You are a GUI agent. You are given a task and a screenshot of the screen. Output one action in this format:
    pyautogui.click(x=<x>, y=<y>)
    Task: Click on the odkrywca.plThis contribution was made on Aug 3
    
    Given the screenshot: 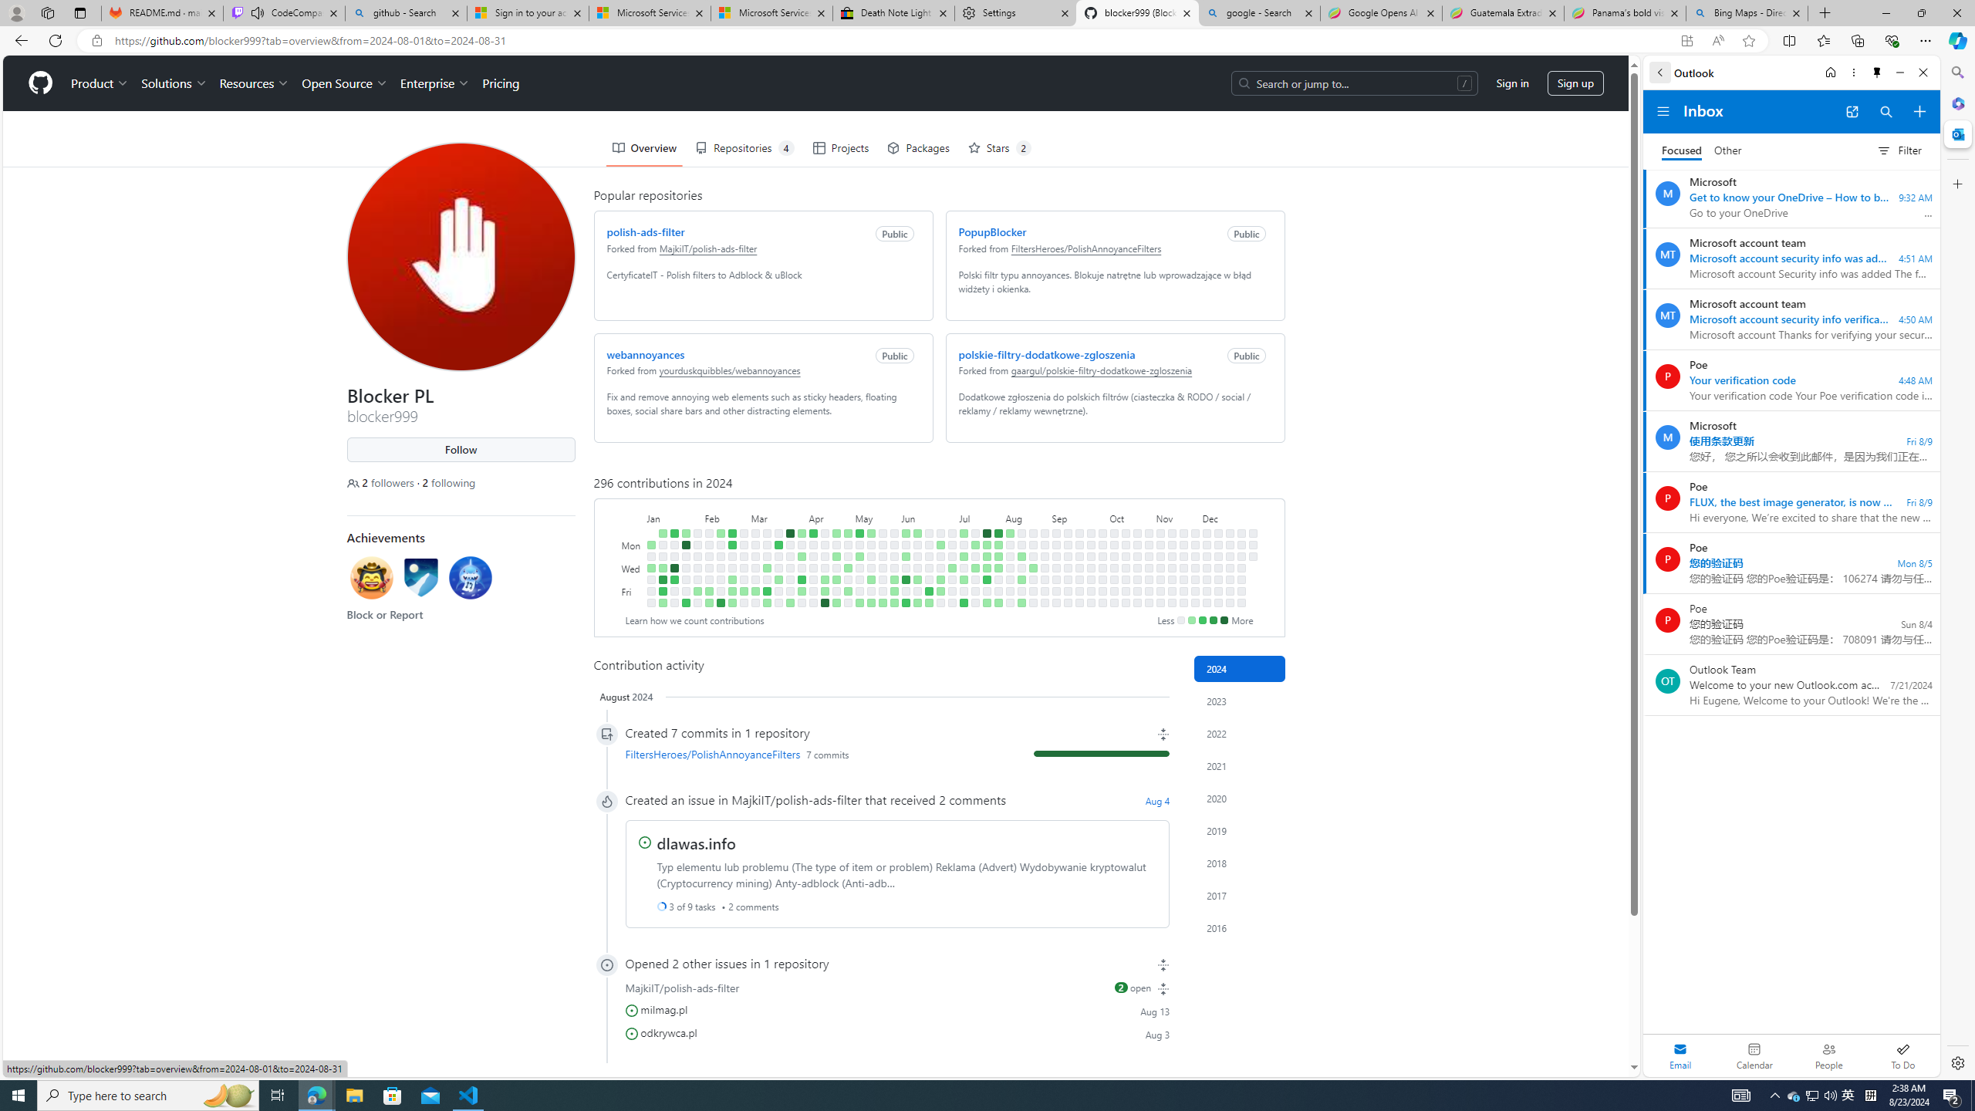 What is the action you would take?
    pyautogui.click(x=897, y=1032)
    